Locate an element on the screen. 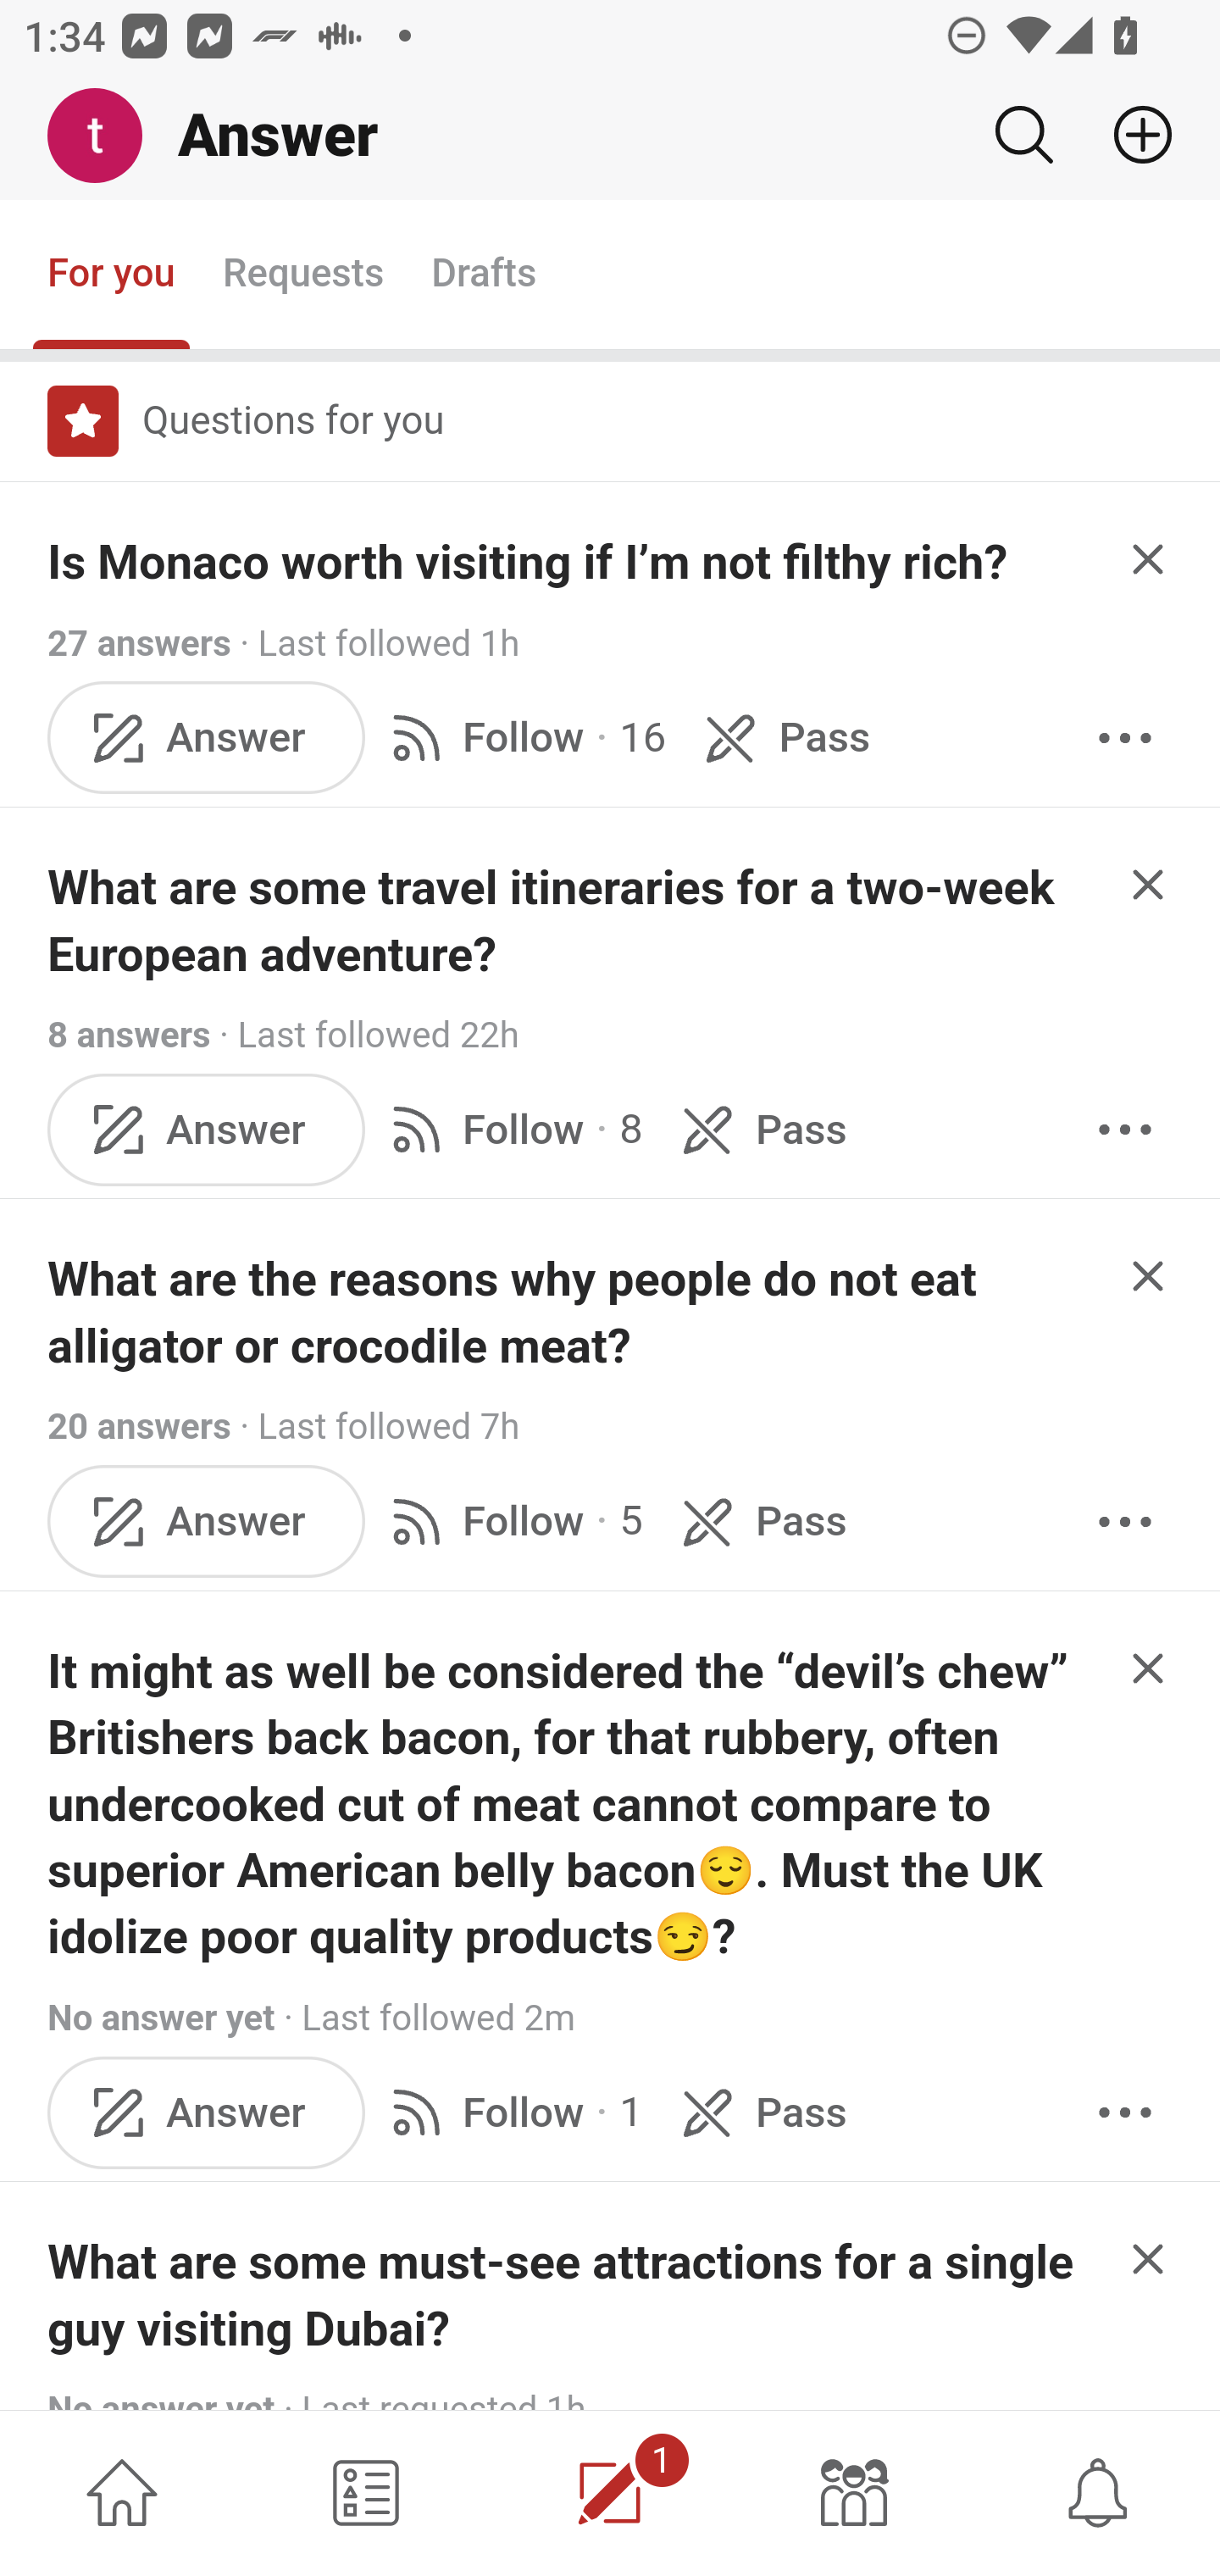  No answer yet is located at coordinates (161, 2018).